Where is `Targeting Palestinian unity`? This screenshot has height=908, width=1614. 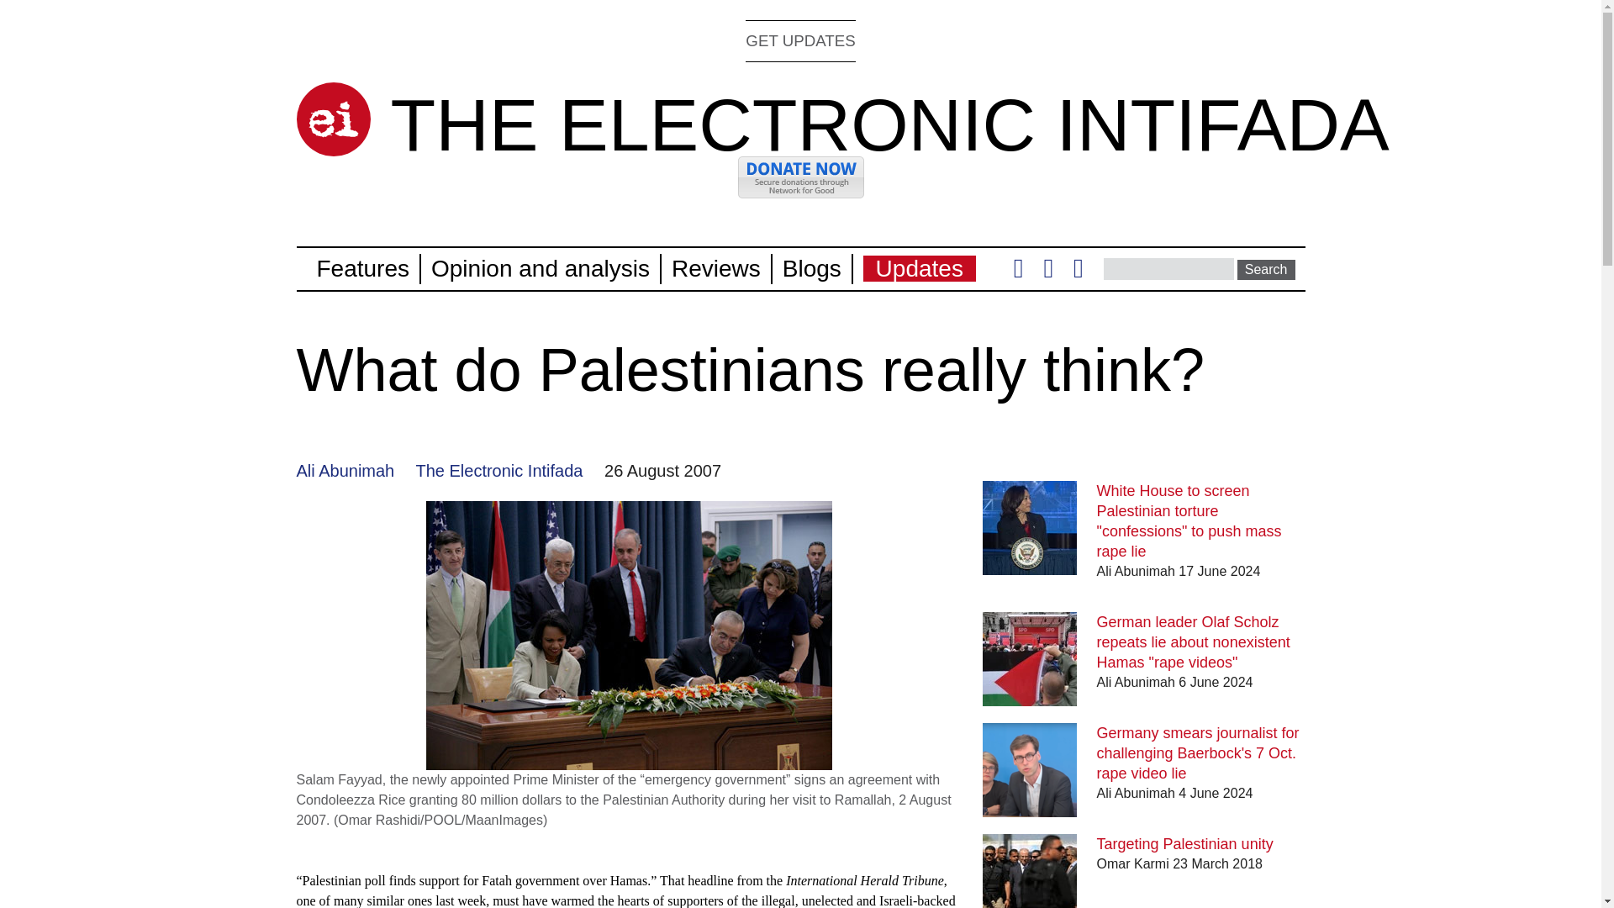 Targeting Palestinian unity is located at coordinates (1185, 844).